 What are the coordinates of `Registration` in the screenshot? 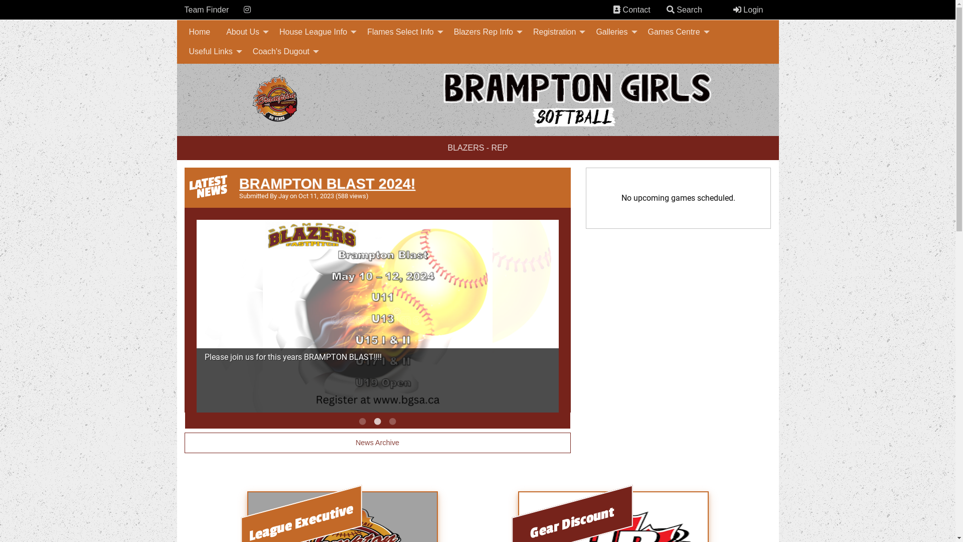 It's located at (557, 32).